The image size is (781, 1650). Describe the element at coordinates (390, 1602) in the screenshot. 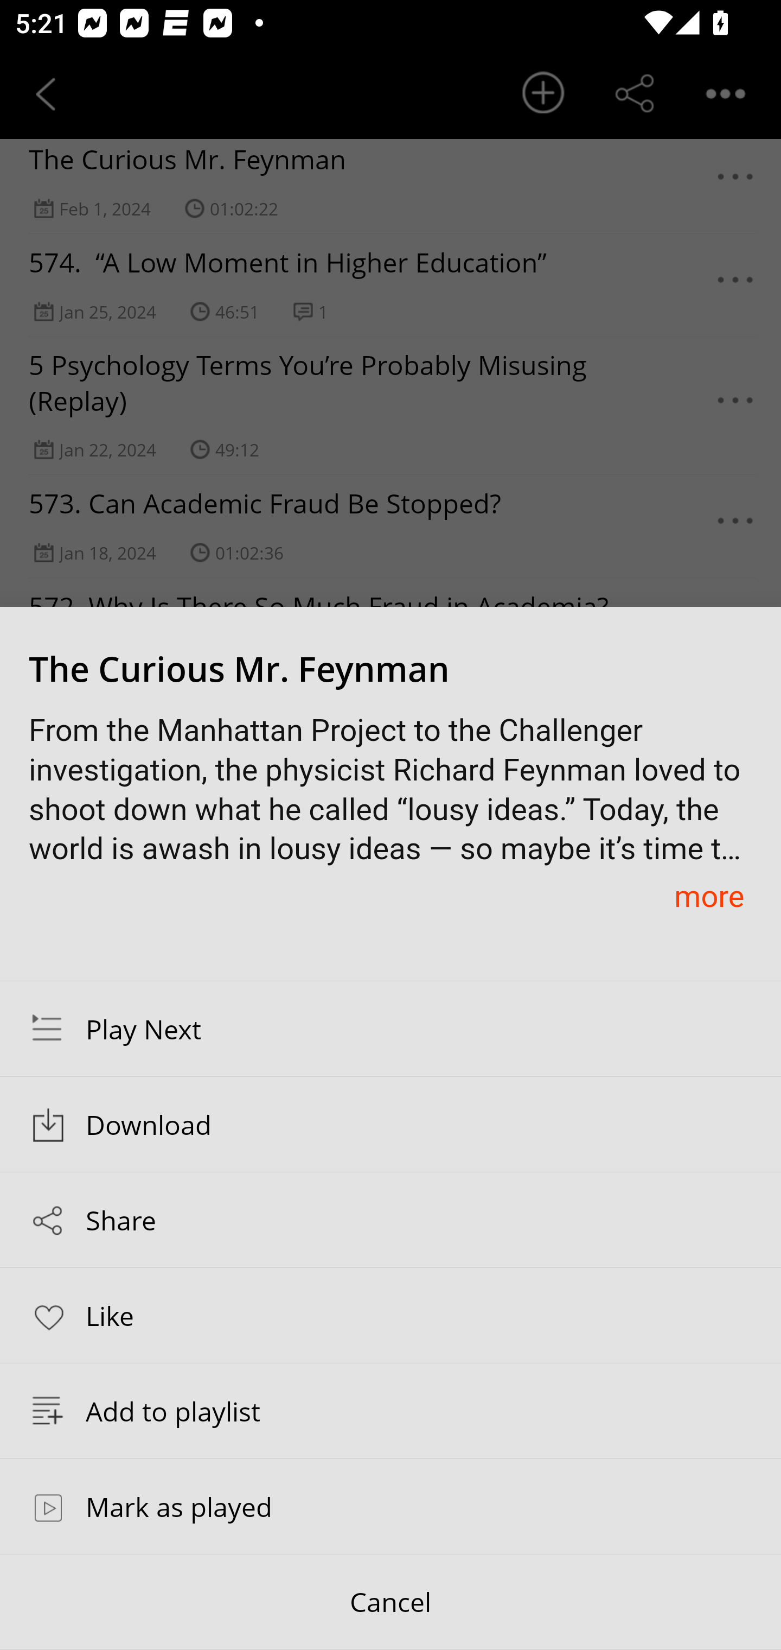

I see `Cancel` at that location.